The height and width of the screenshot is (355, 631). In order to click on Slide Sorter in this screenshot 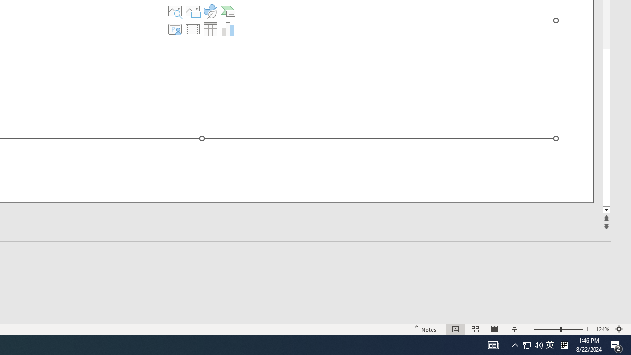, I will do `click(475, 329)`.